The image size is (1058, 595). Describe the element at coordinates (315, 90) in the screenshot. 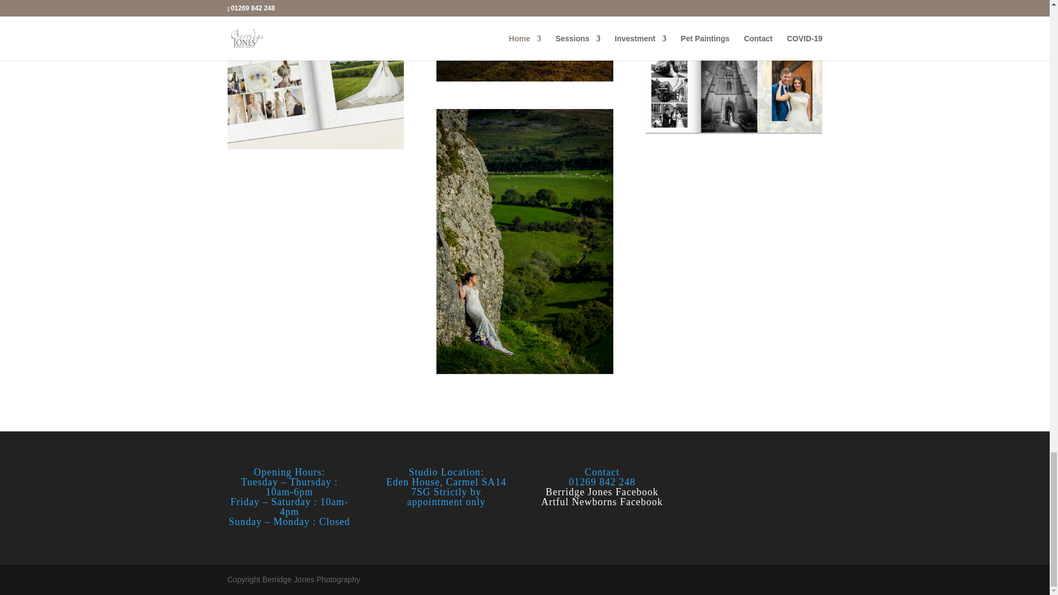

I see `01` at that location.